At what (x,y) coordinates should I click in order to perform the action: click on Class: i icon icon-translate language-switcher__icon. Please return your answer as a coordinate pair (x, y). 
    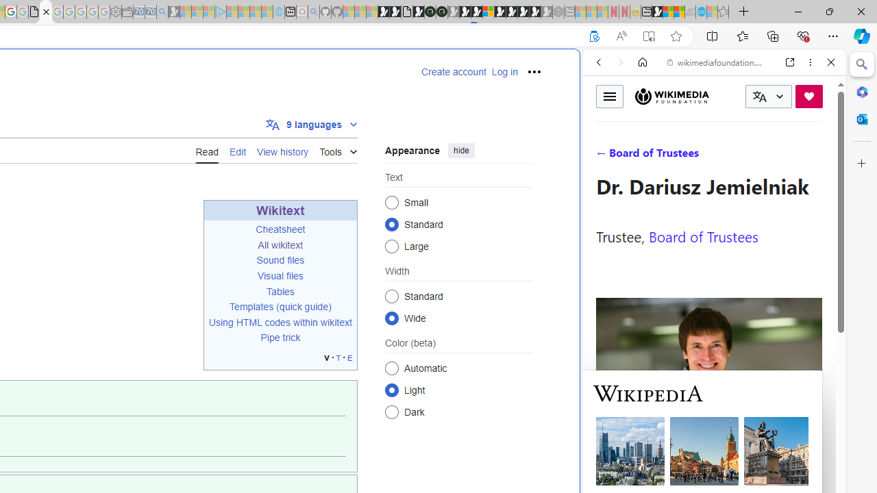
    Looking at the image, I should click on (759, 97).